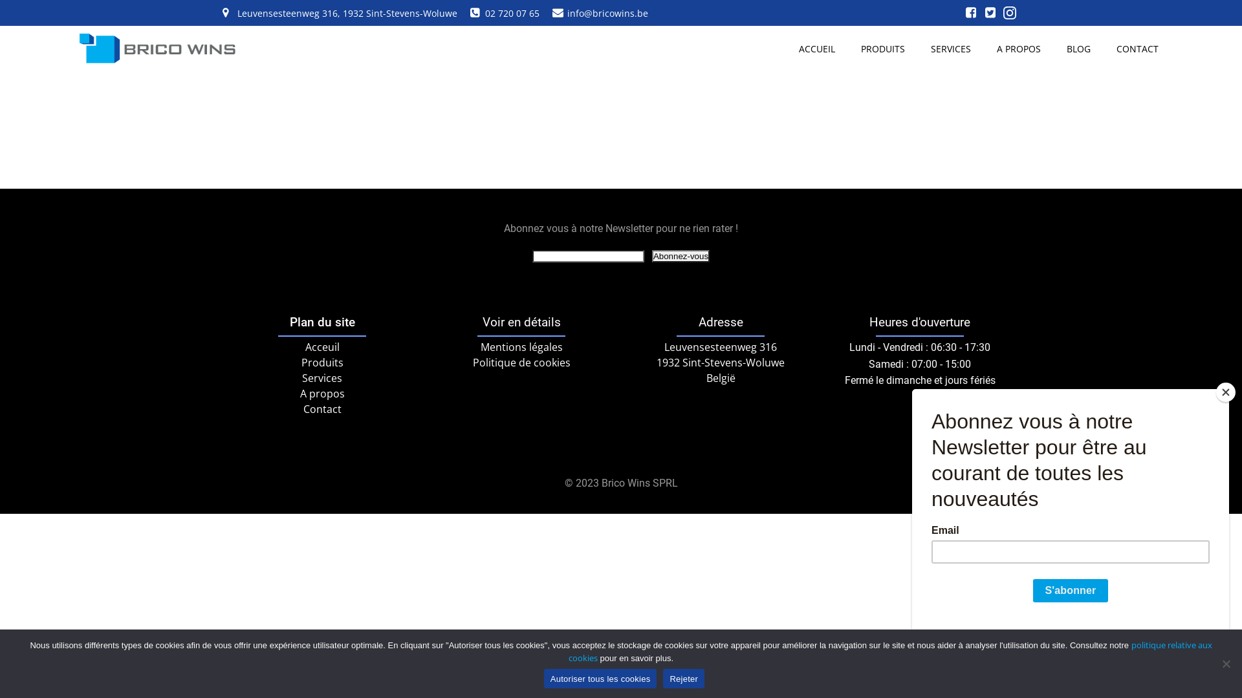 The width and height of the screenshot is (1242, 698). I want to click on politique relative aux cookies, so click(890, 651).